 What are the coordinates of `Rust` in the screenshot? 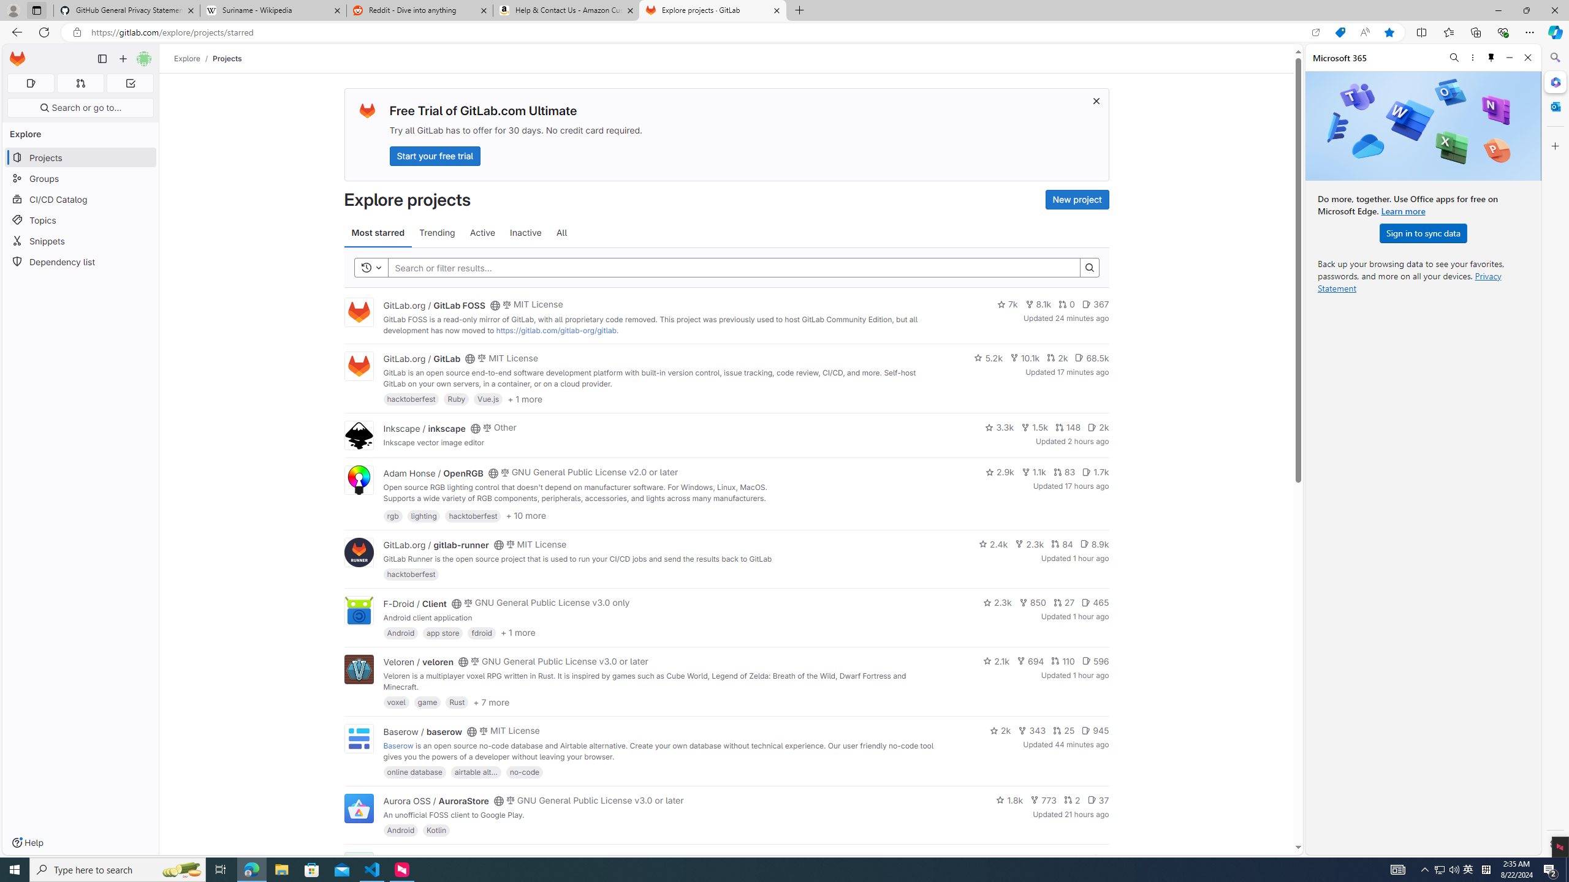 It's located at (456, 702).